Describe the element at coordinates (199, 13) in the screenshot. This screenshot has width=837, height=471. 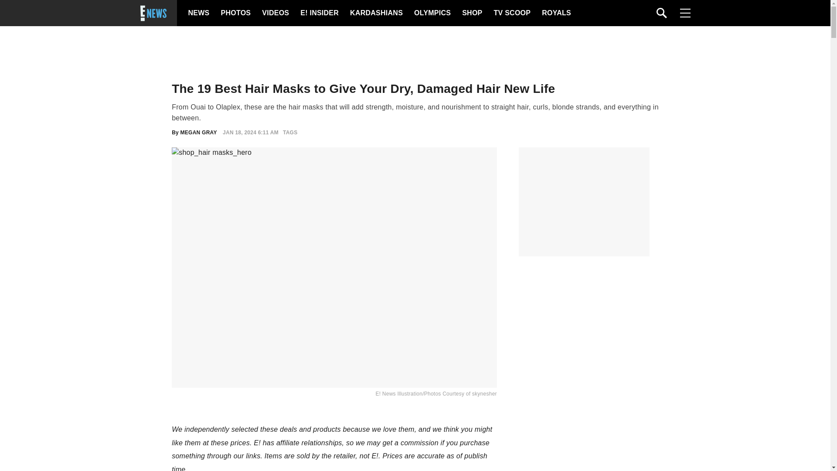
I see `NEWS` at that location.